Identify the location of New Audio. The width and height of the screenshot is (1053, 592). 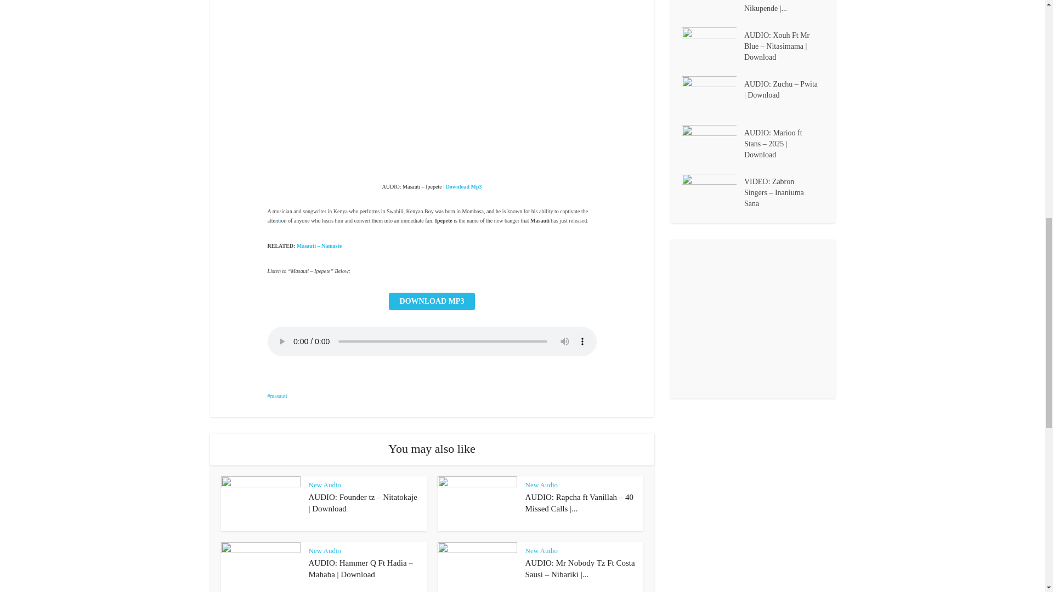
(542, 485).